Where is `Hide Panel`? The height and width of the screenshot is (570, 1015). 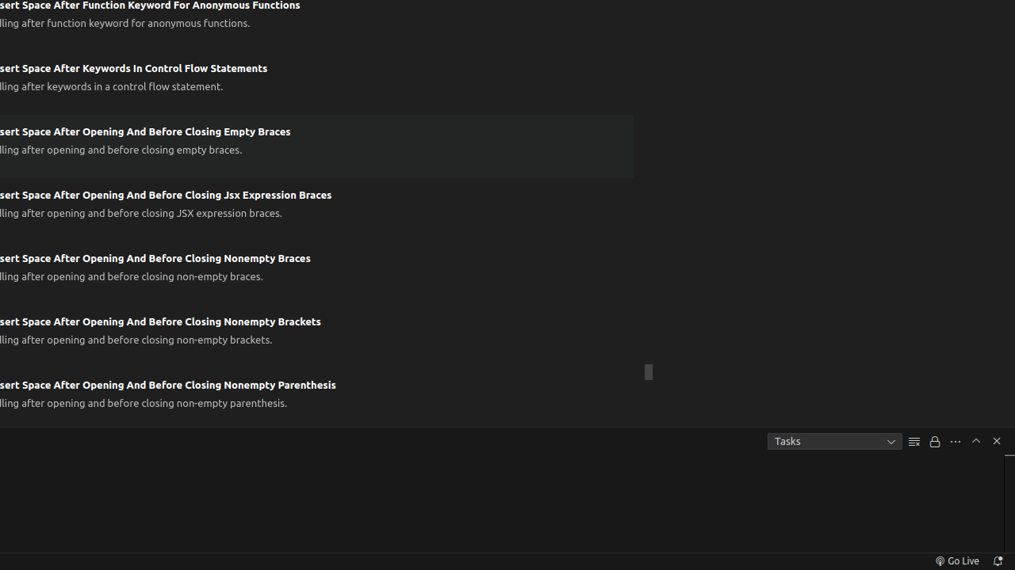
Hide Panel is located at coordinates (997, 441).